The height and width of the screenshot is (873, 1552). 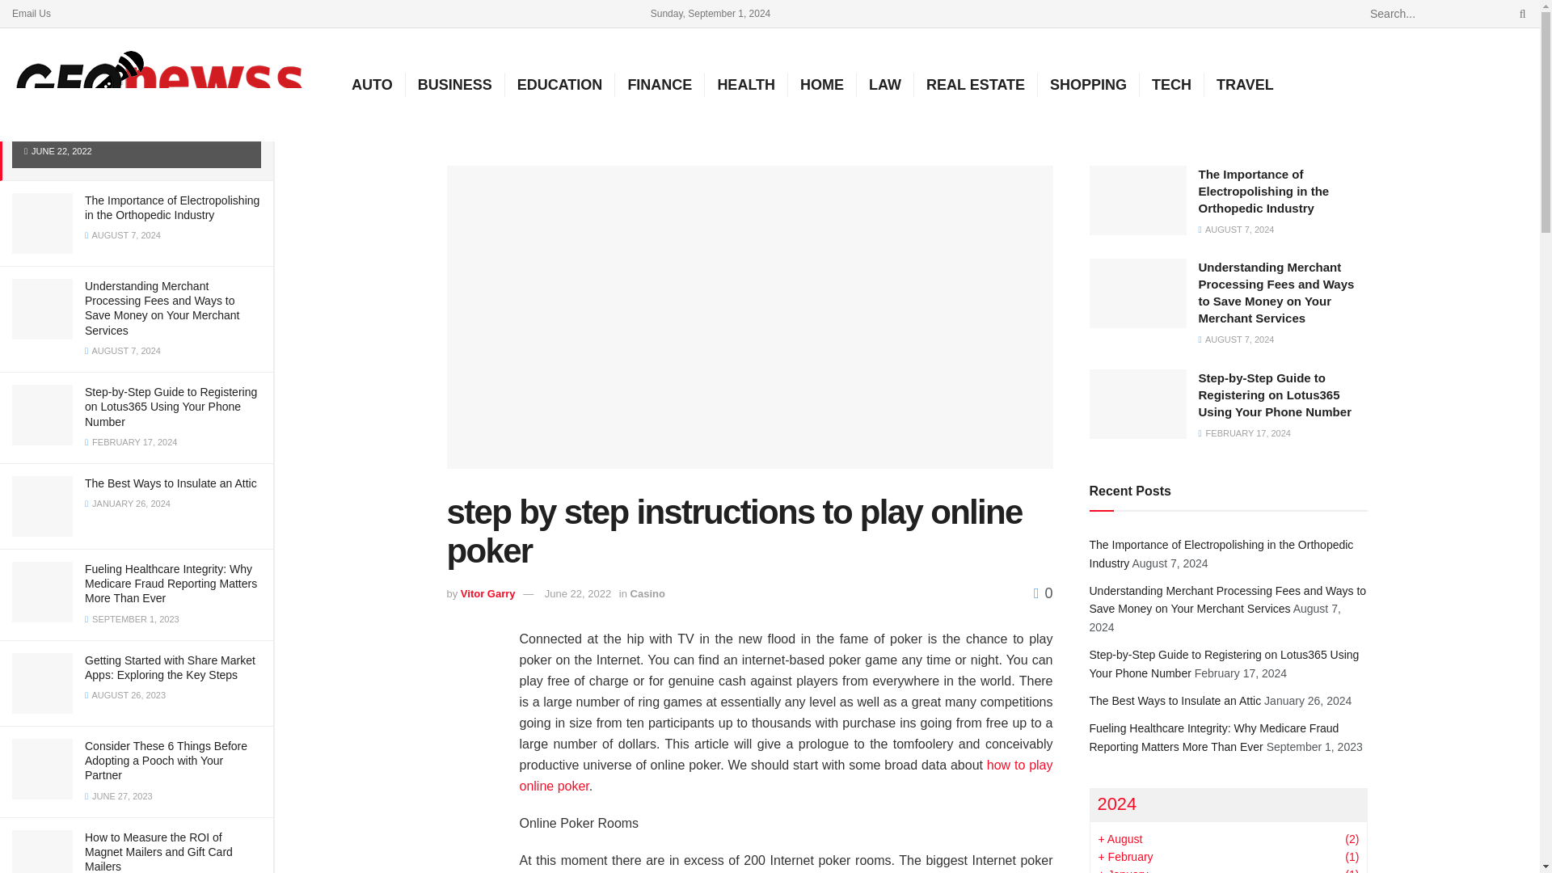 What do you see at coordinates (821, 84) in the screenshot?
I see `HOME` at bounding box center [821, 84].